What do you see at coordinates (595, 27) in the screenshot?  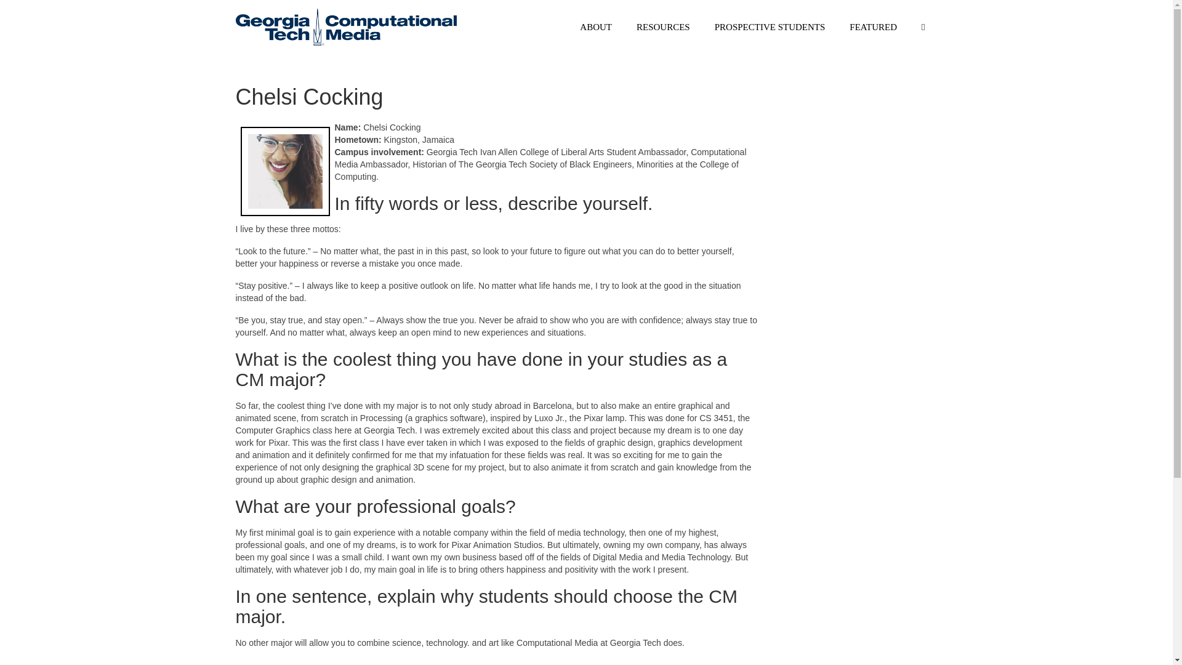 I see `ABOUT` at bounding box center [595, 27].